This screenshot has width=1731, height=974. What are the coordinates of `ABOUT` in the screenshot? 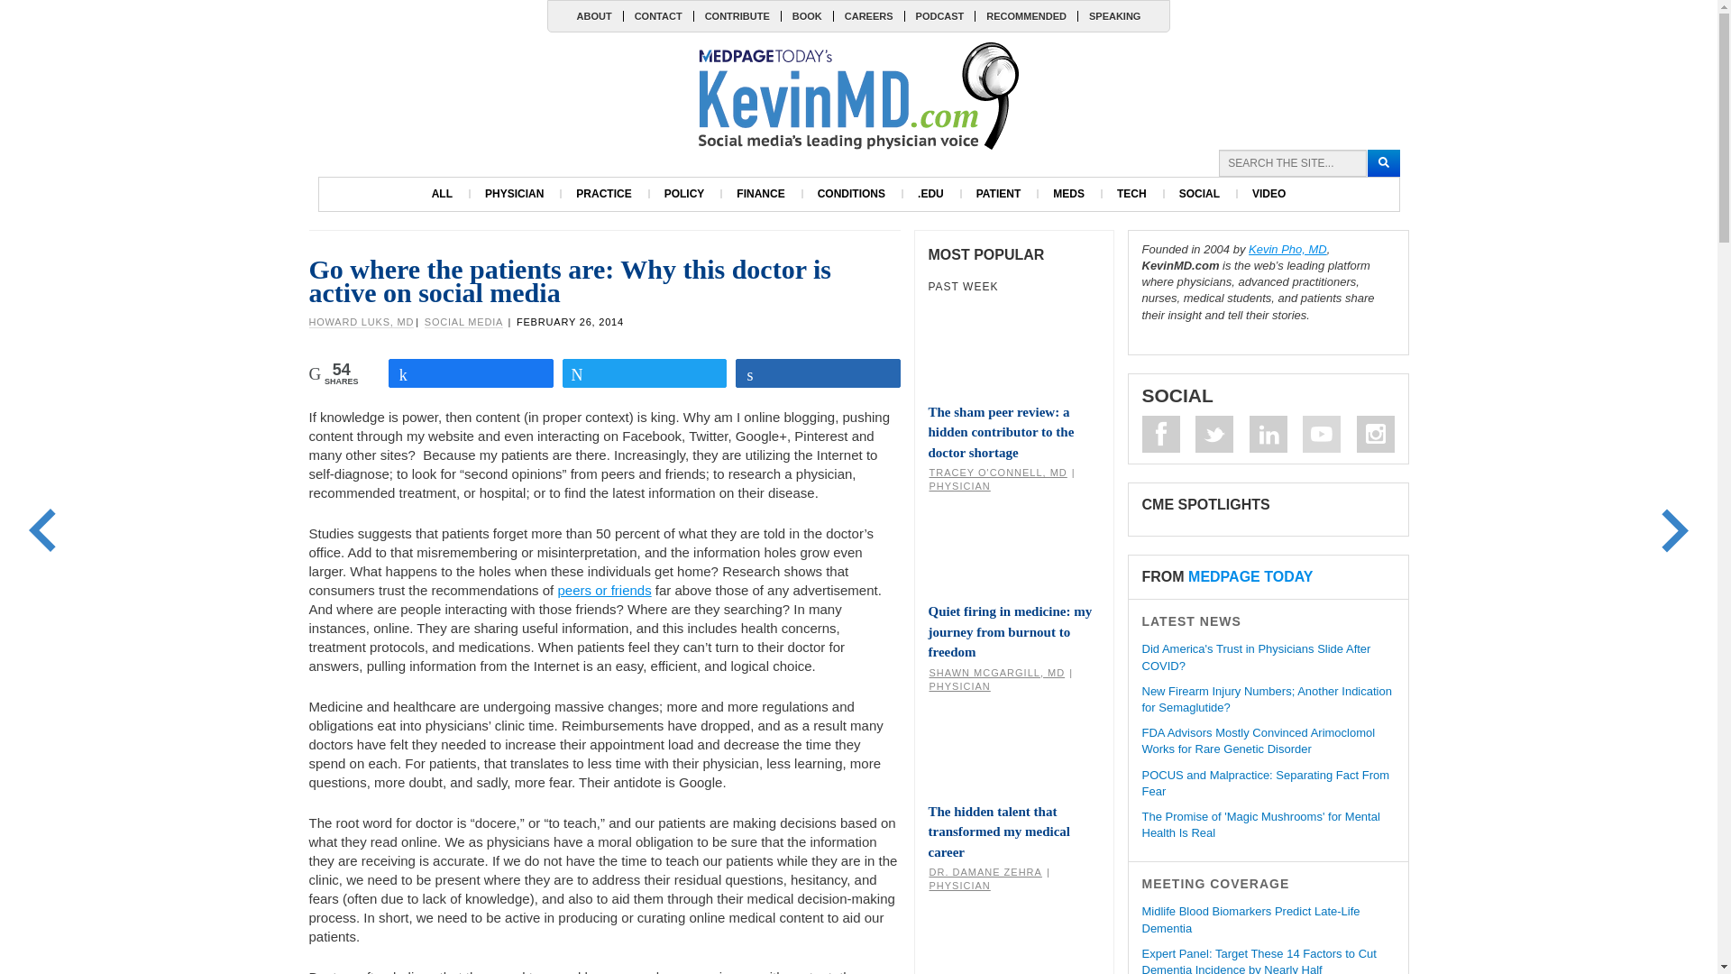 It's located at (594, 15).